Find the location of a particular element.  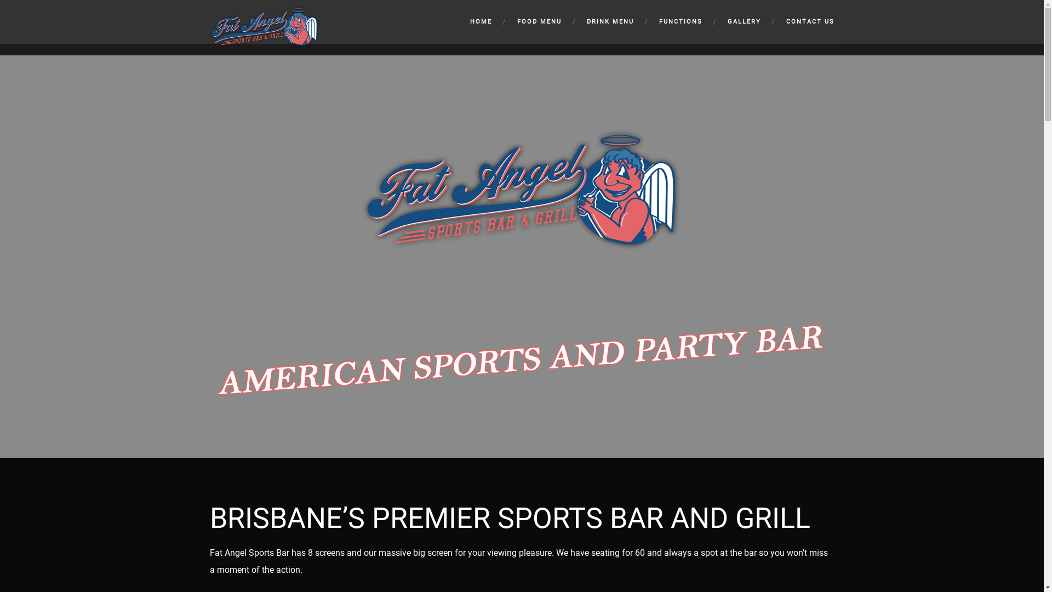

CONTACT US is located at coordinates (804, 22).